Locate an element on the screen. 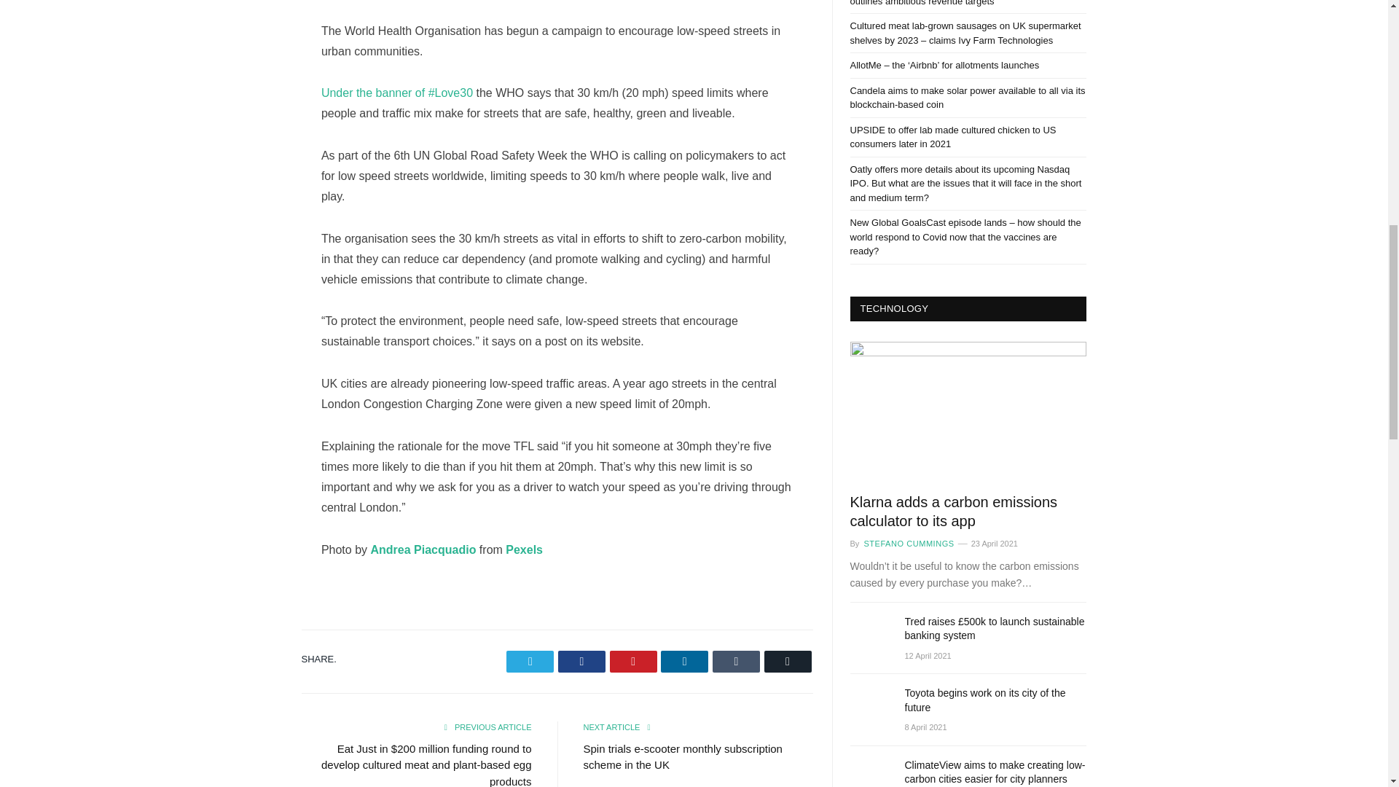  Twitter is located at coordinates (530, 662).